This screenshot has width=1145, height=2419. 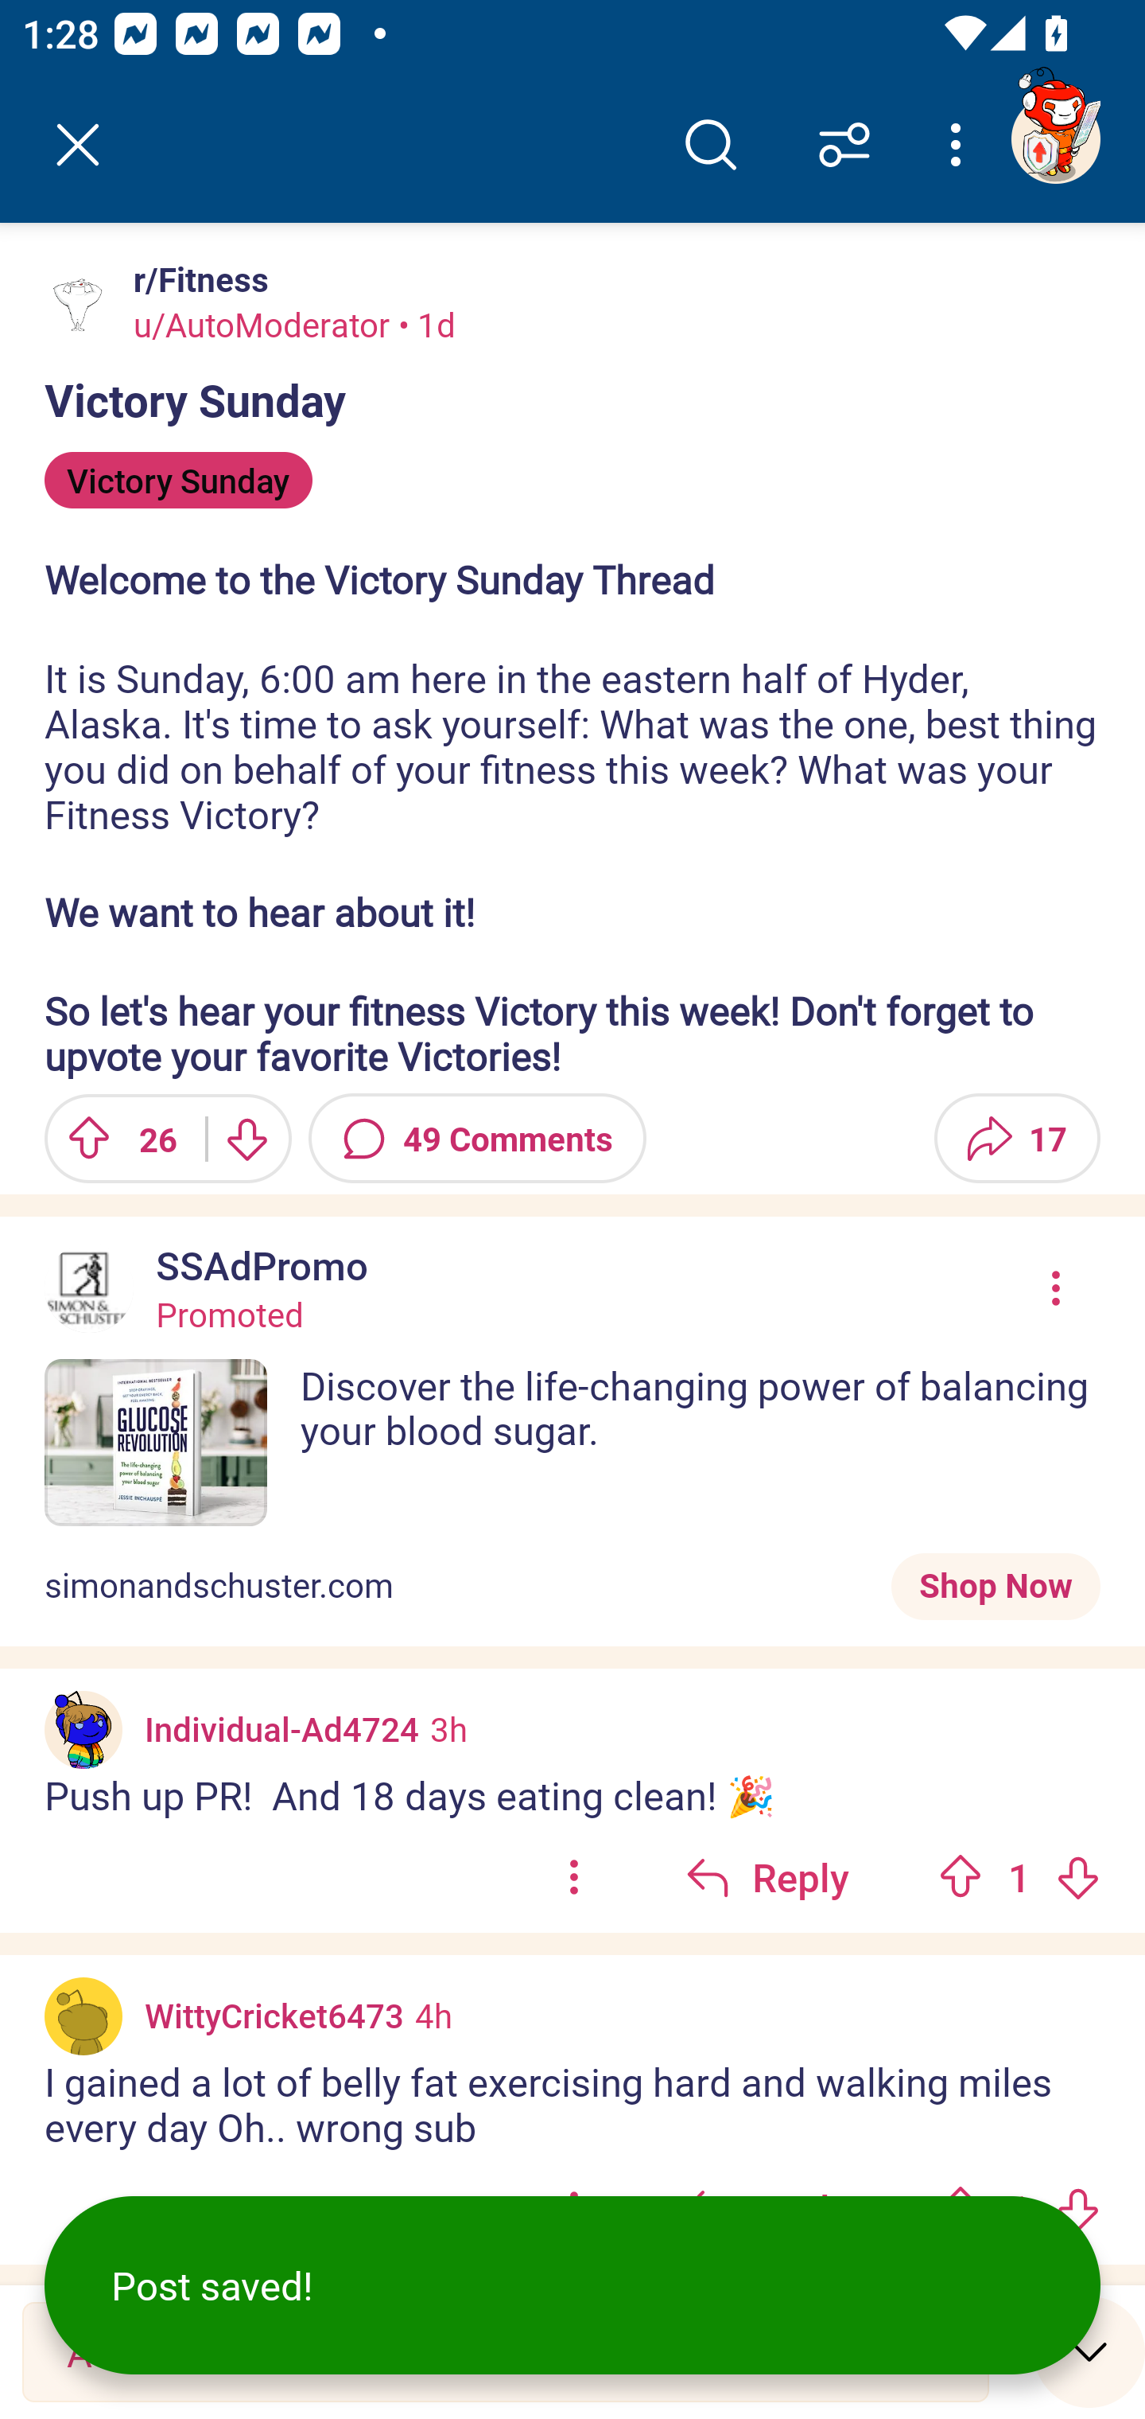 I want to click on Victory Sunday, so click(x=178, y=480).